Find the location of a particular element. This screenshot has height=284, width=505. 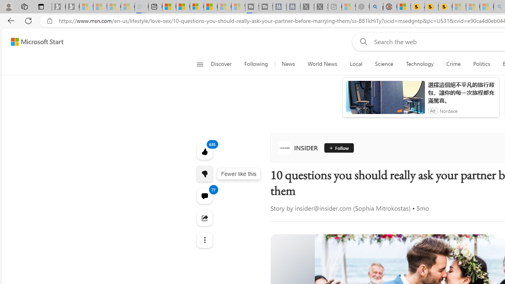

Nordace - Summer Adventures 2024 - Sleeping is located at coordinates (362, 7).